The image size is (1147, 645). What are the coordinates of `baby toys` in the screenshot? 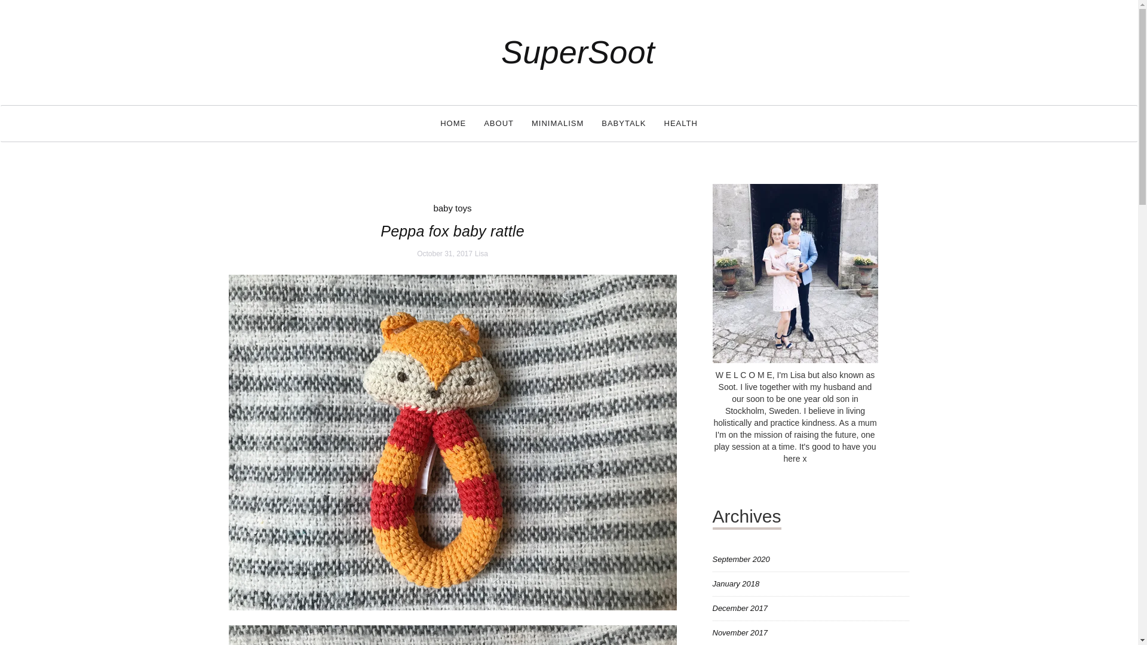 It's located at (452, 208).